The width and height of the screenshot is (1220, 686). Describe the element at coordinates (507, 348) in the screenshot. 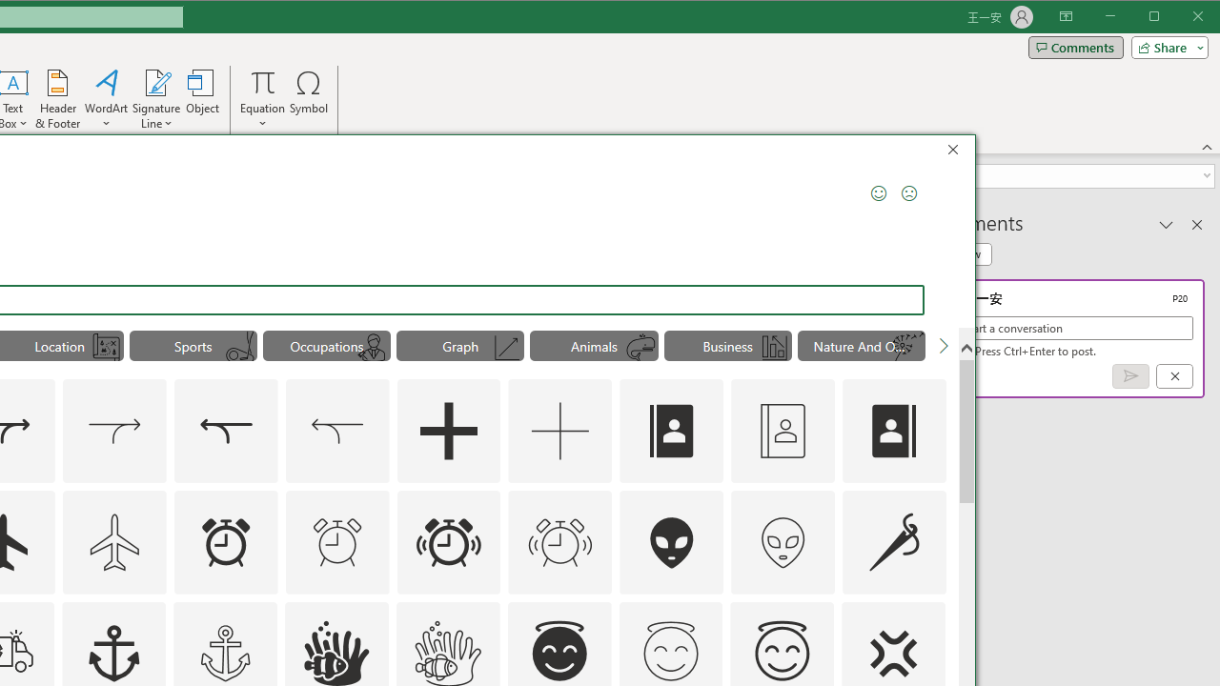

I see `AutomationID: Icons_LinearGraph_LTR_M` at that location.